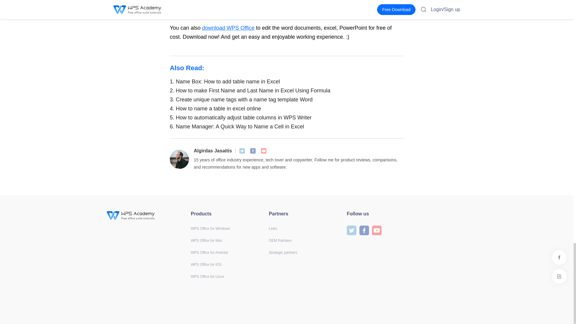 The width and height of the screenshot is (576, 324). I want to click on Strategic partners, so click(283, 252).